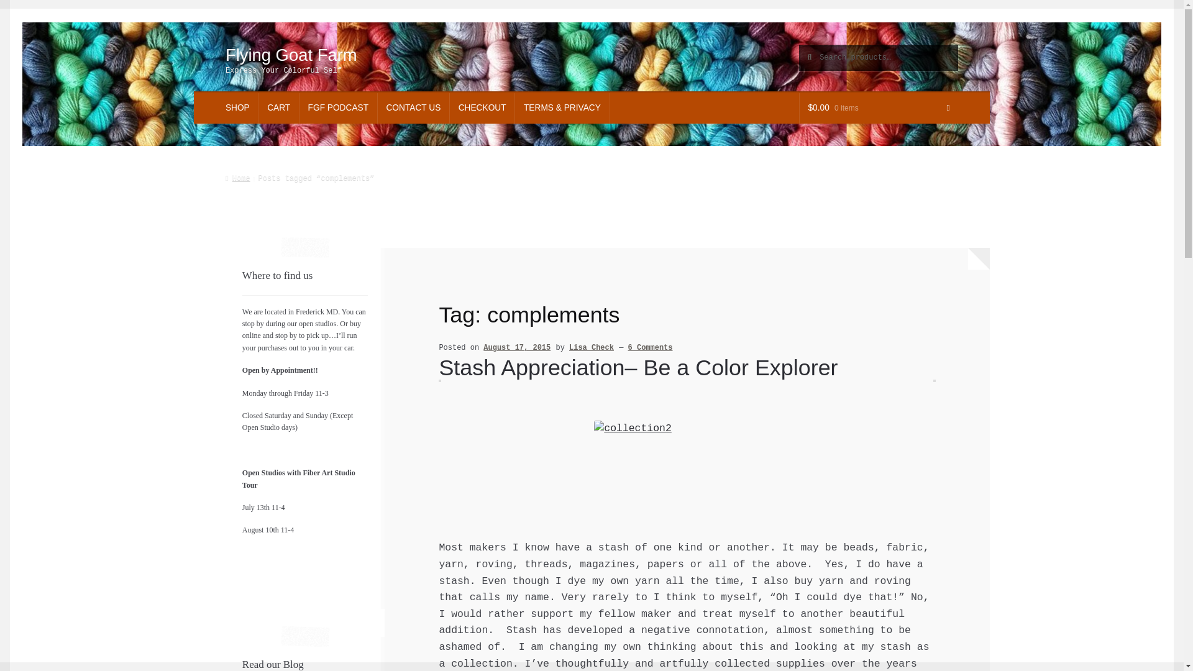 The height and width of the screenshot is (671, 1193). I want to click on SHOP, so click(237, 108).